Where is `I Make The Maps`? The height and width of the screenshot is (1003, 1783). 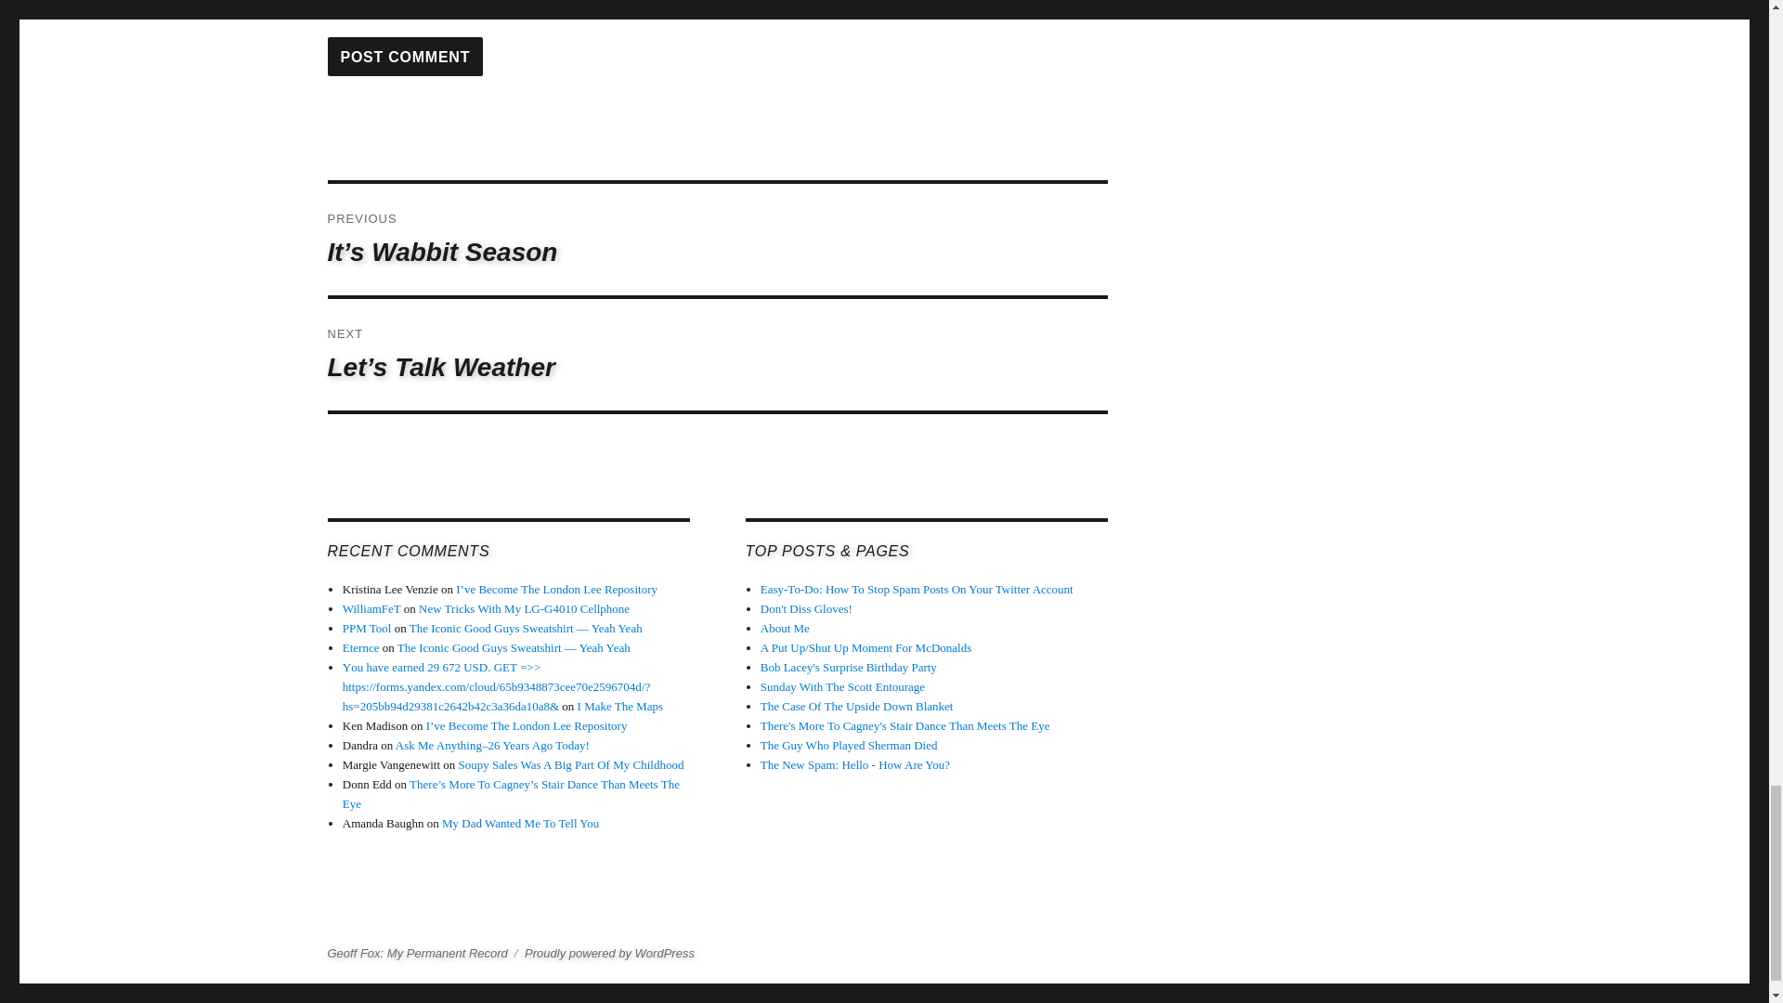
I Make The Maps is located at coordinates (620, 706).